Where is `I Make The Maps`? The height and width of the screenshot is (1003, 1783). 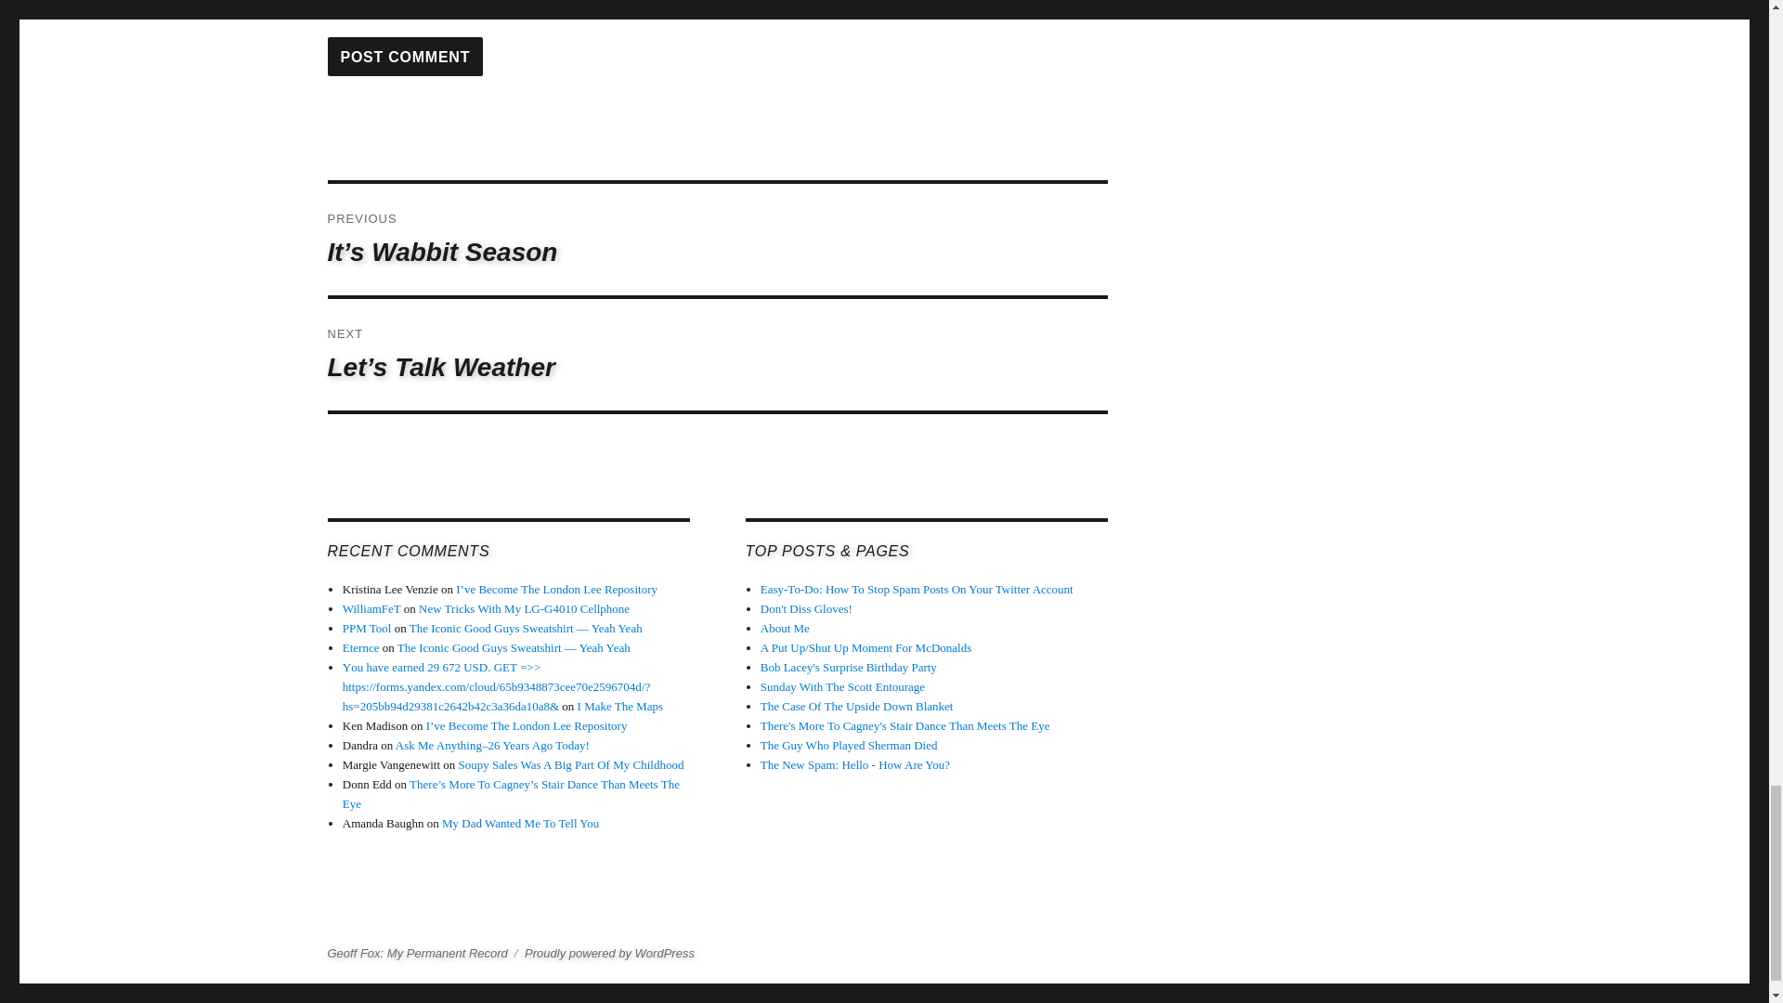
I Make The Maps is located at coordinates (620, 706).